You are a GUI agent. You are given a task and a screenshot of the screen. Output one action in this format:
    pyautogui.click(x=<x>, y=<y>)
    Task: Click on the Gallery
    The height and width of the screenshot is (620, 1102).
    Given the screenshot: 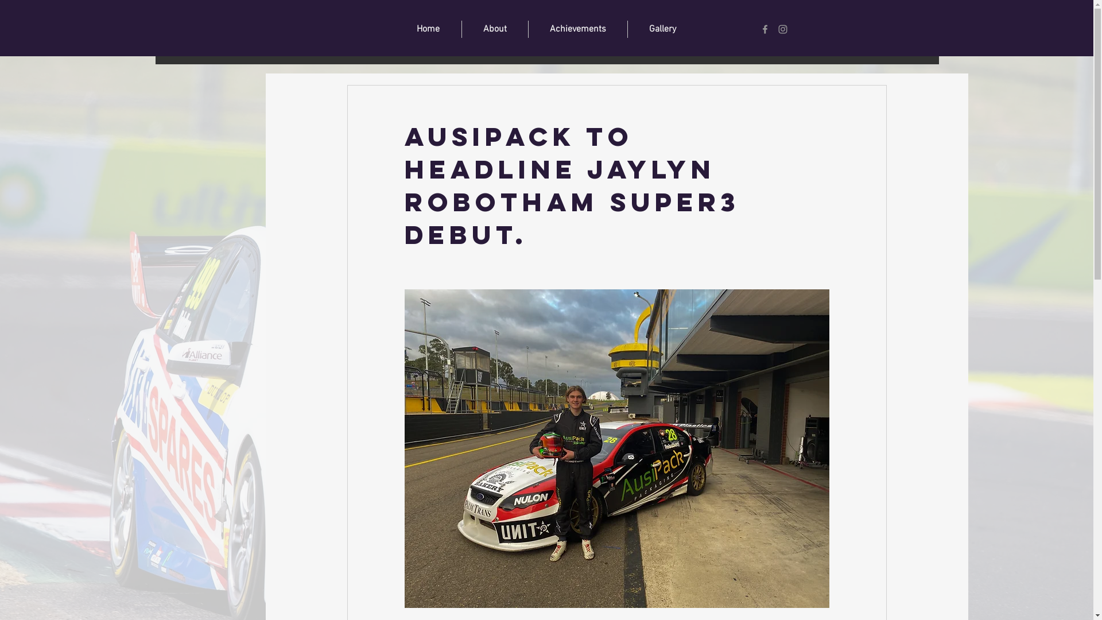 What is the action you would take?
    pyautogui.click(x=662, y=29)
    